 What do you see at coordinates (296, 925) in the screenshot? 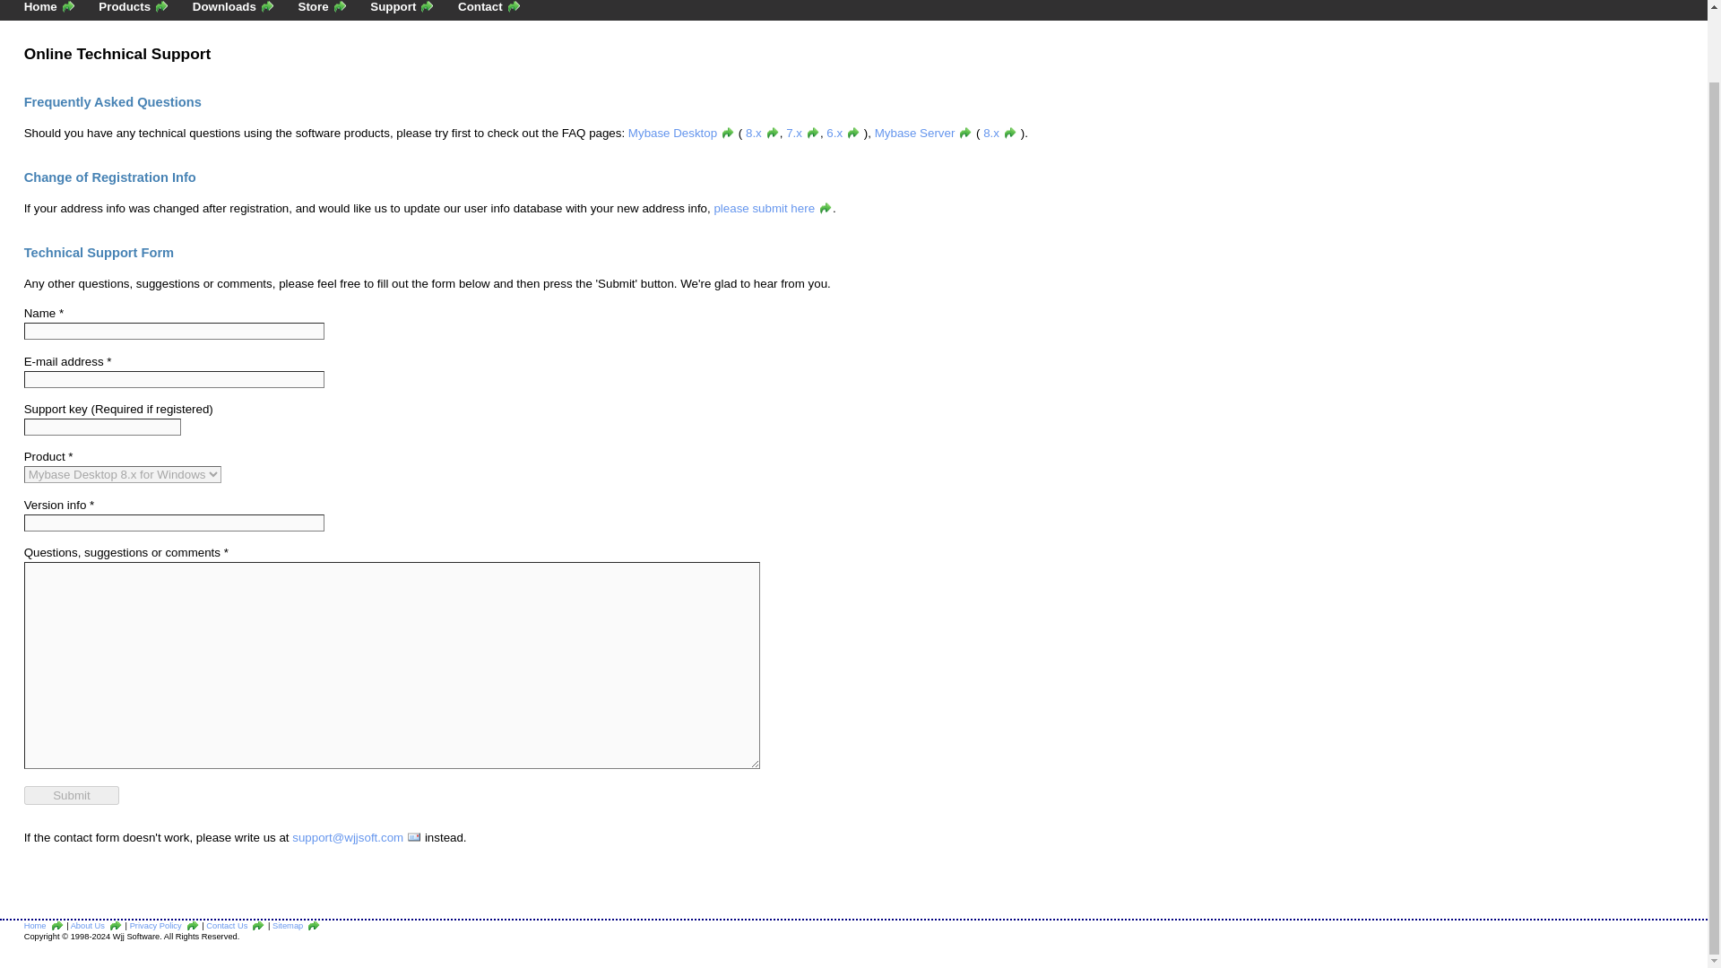
I see `Sitemap` at bounding box center [296, 925].